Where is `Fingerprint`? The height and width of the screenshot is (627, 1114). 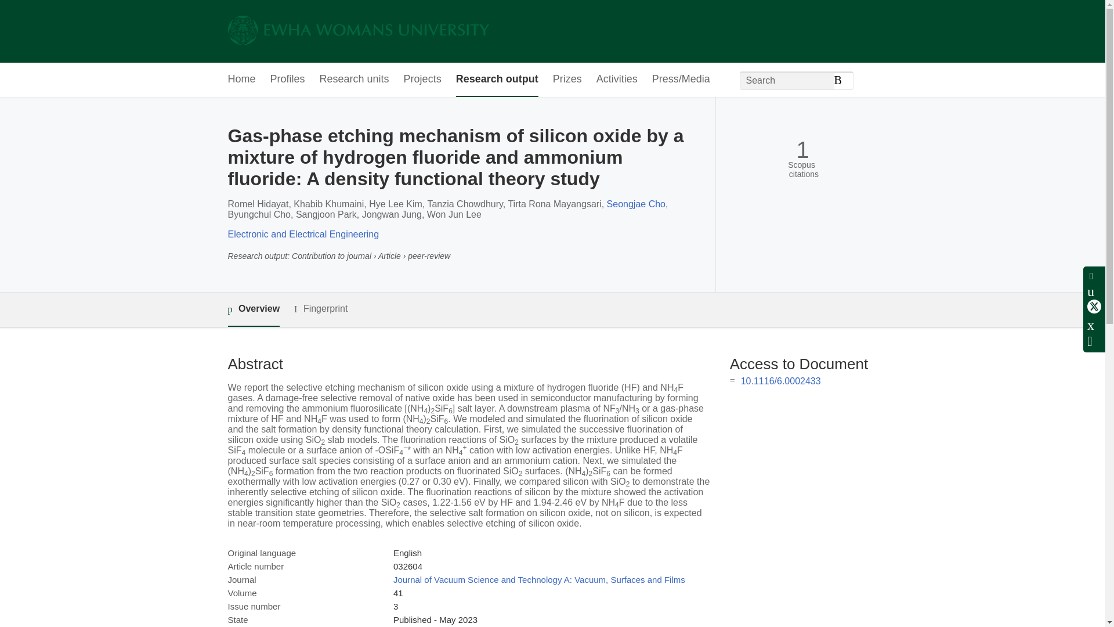 Fingerprint is located at coordinates (320, 309).